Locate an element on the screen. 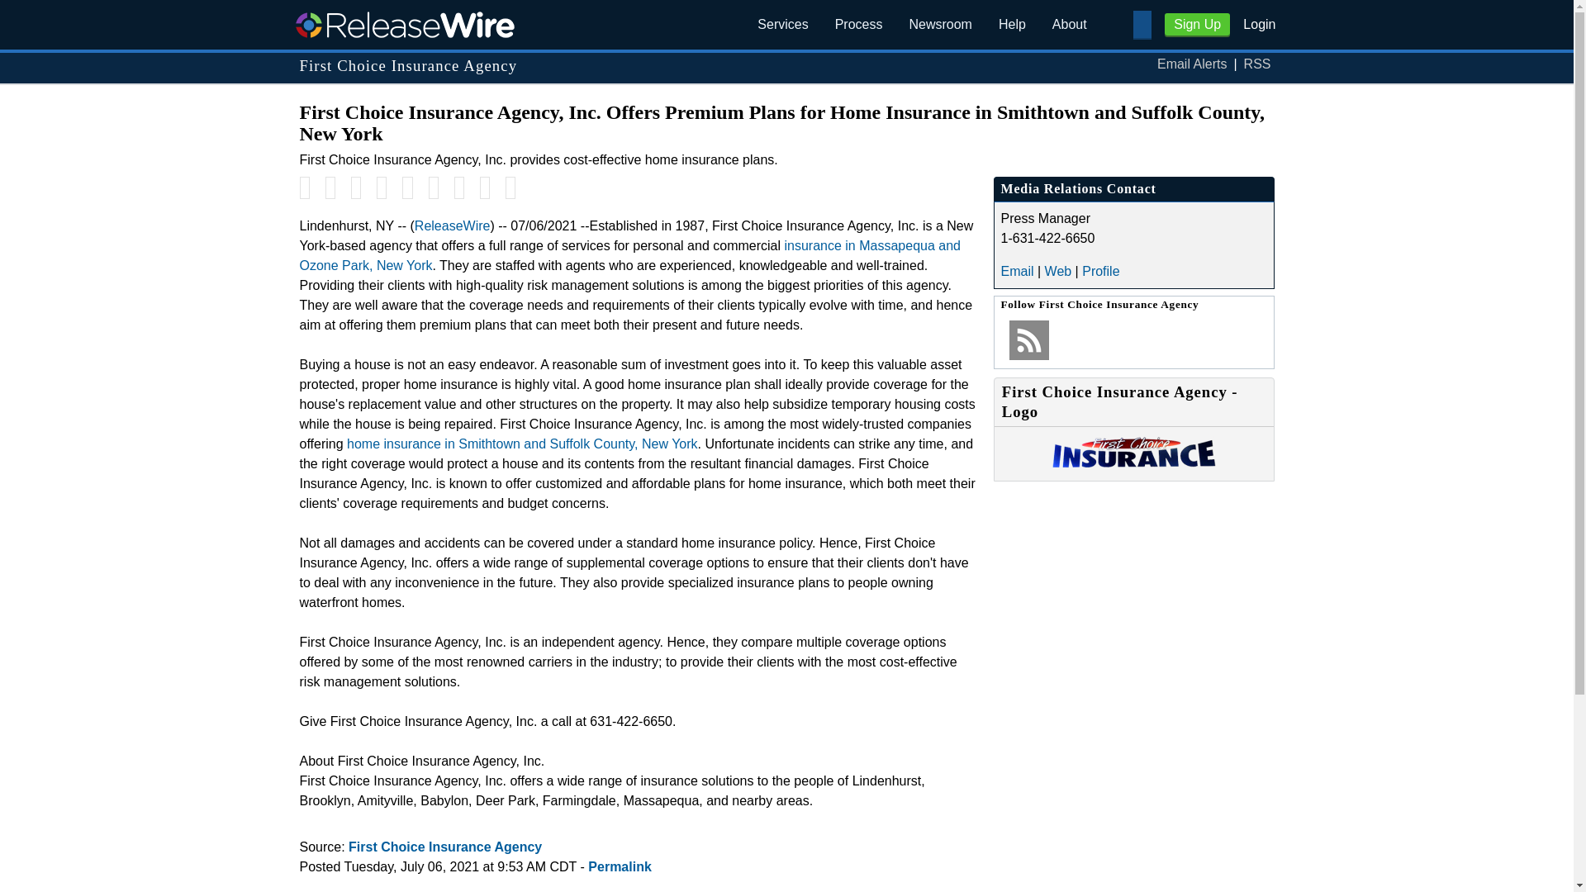  Services is located at coordinates (782, 25).